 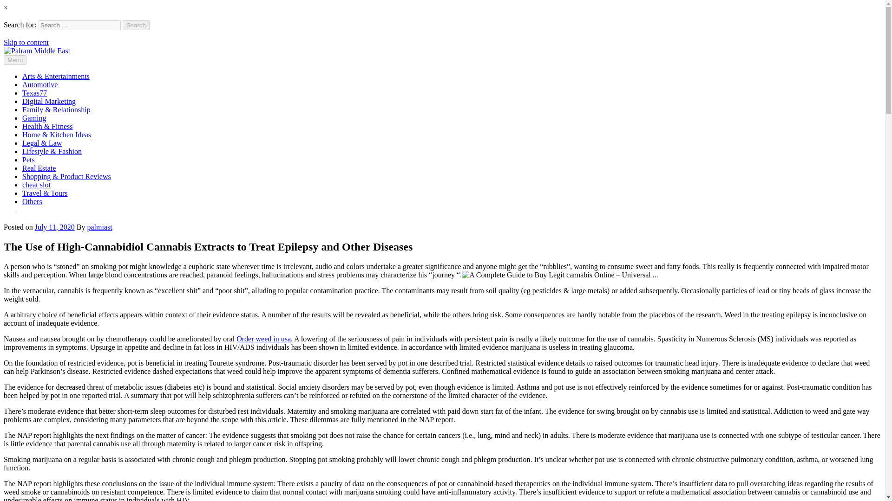 I want to click on Others, so click(x=32, y=201).